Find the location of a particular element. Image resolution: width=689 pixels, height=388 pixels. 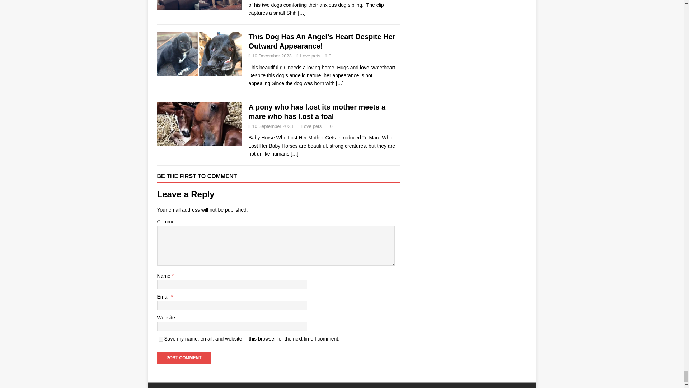

Love pets is located at coordinates (310, 56).